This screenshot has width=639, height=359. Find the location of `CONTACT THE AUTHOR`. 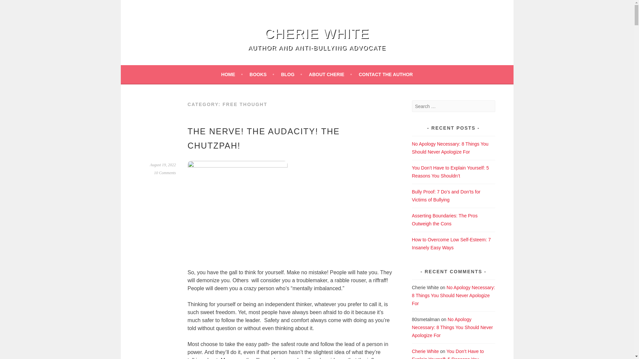

CONTACT THE AUTHOR is located at coordinates (385, 74).